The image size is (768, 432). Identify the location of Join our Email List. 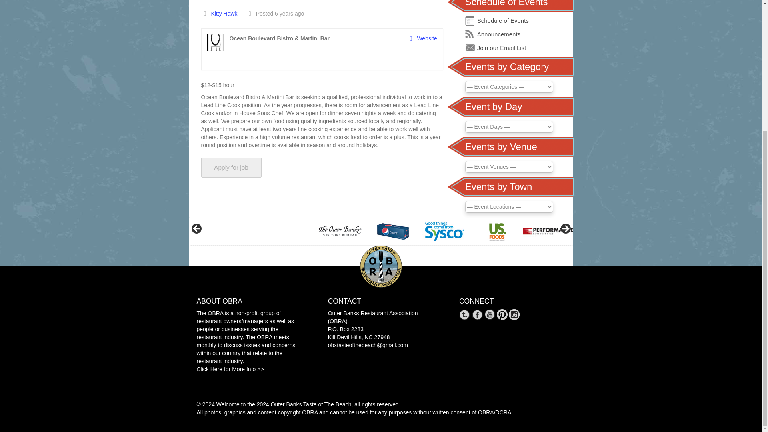
(502, 48).